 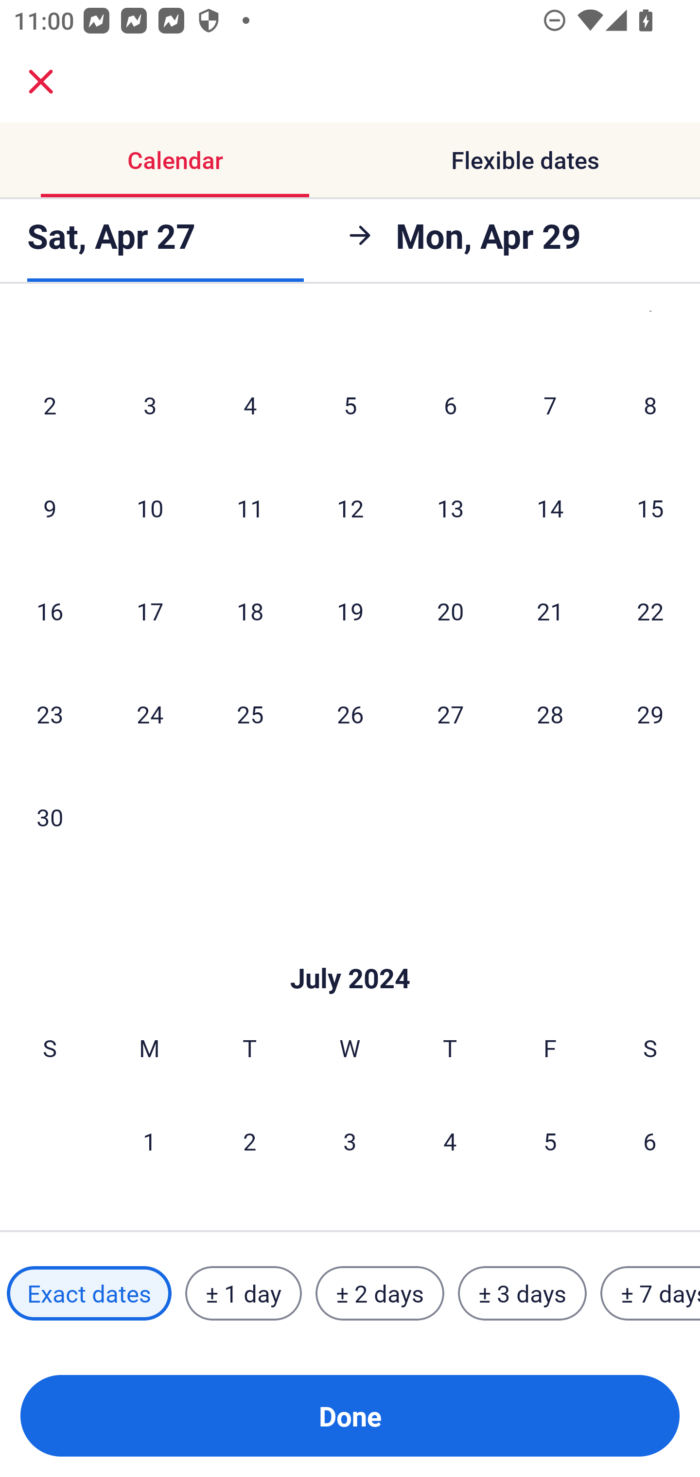 I want to click on 18 Tuesday, June 18, 2024, so click(x=250, y=610).